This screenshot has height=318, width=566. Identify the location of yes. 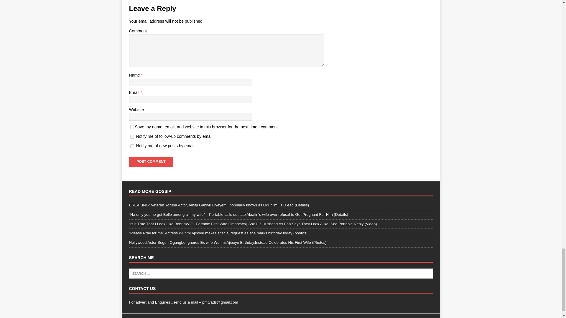
(132, 127).